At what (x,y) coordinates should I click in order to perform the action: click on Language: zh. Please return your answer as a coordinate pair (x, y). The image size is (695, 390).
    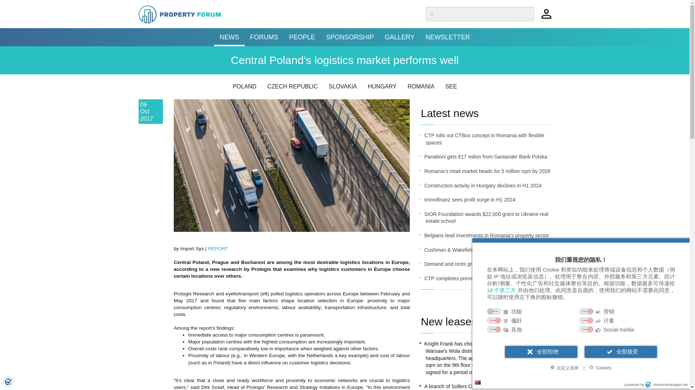
    Looking at the image, I should click on (478, 382).